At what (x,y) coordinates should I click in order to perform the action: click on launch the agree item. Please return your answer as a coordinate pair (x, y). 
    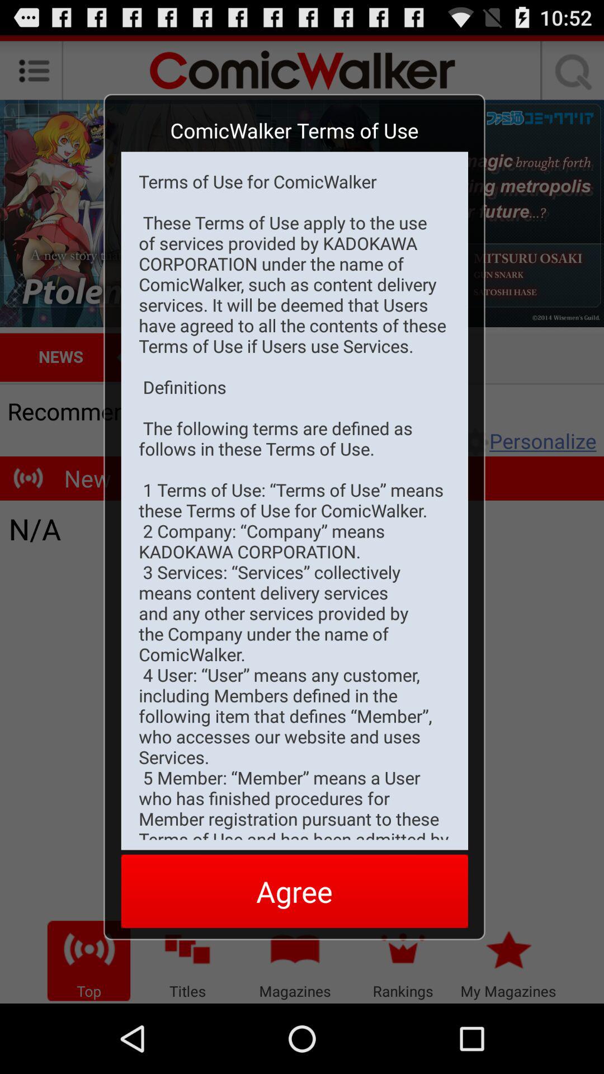
    Looking at the image, I should click on (294, 891).